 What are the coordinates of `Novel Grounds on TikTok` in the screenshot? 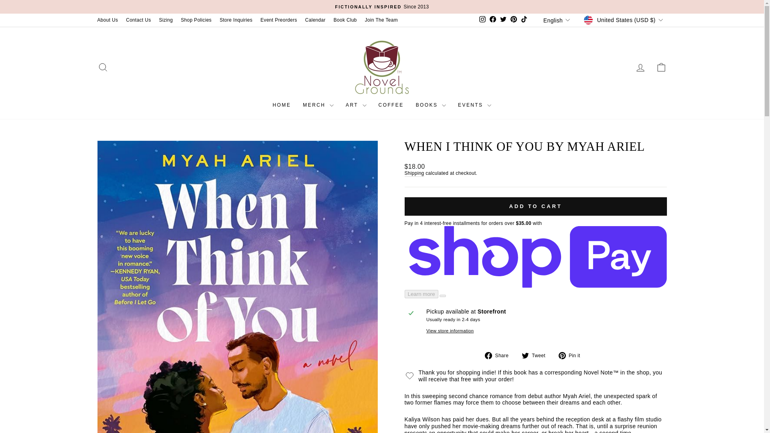 It's located at (524, 20).